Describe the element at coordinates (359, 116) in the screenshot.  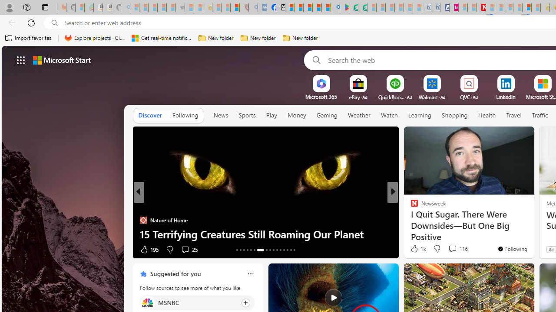
I see `Weather` at that location.